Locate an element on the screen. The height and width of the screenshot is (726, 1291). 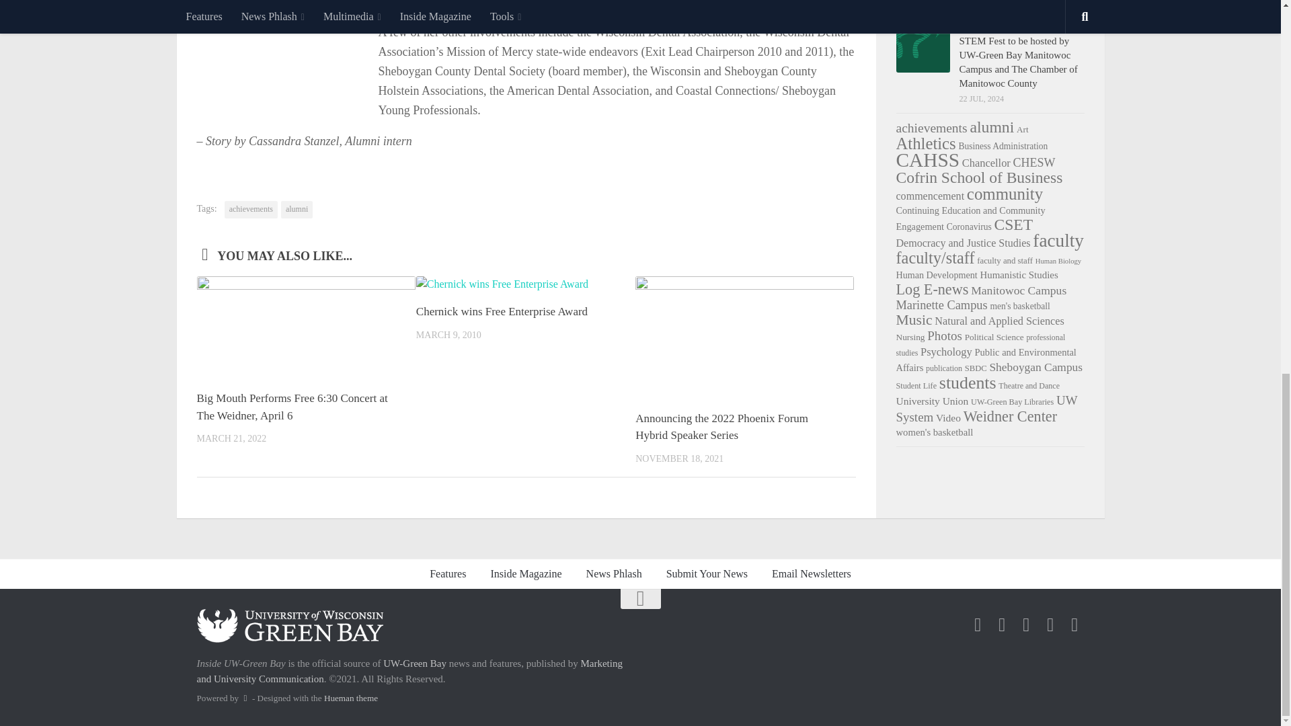
achievements is located at coordinates (251, 210).